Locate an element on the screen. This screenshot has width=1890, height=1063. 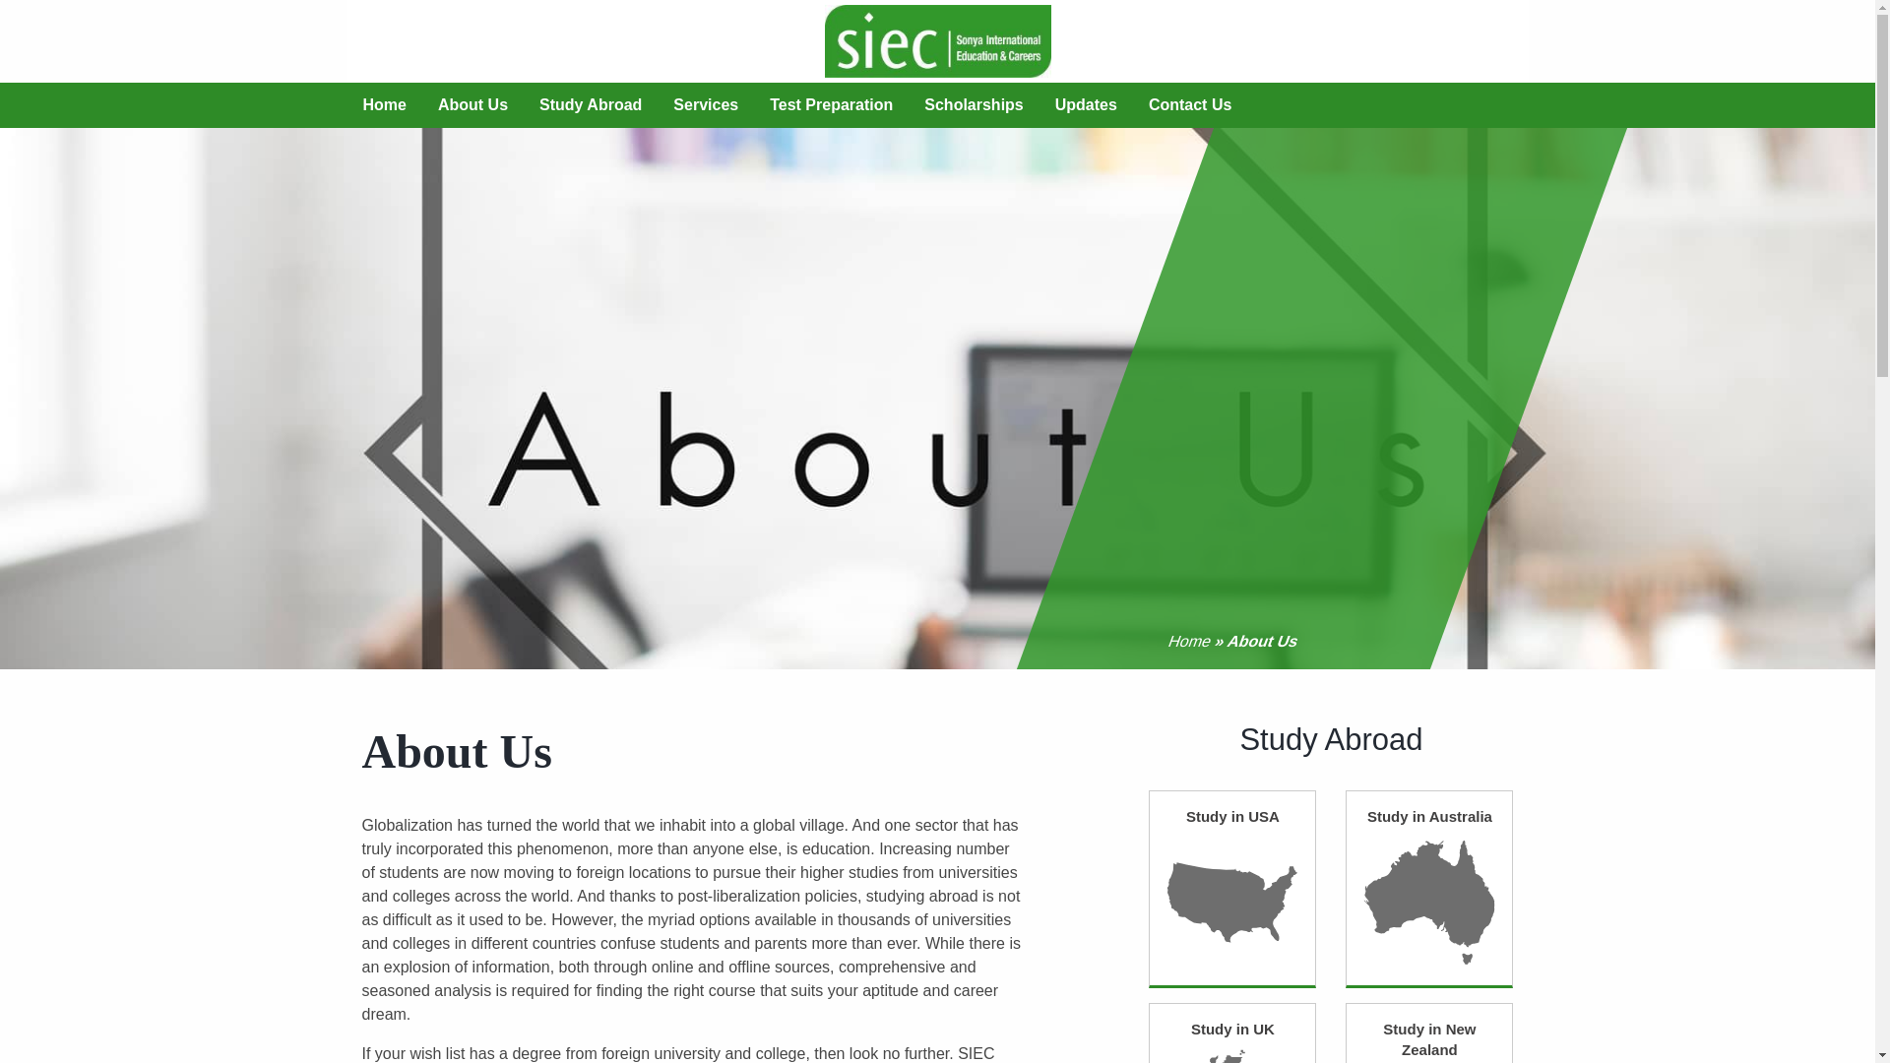
Services is located at coordinates (706, 104).